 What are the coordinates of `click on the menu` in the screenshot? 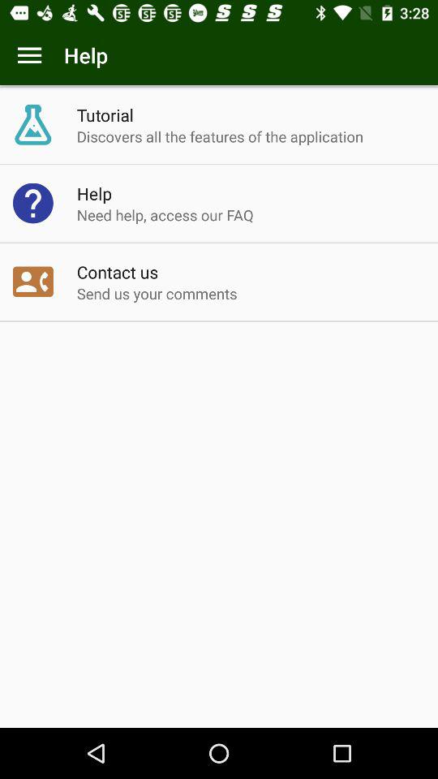 It's located at (29, 55).